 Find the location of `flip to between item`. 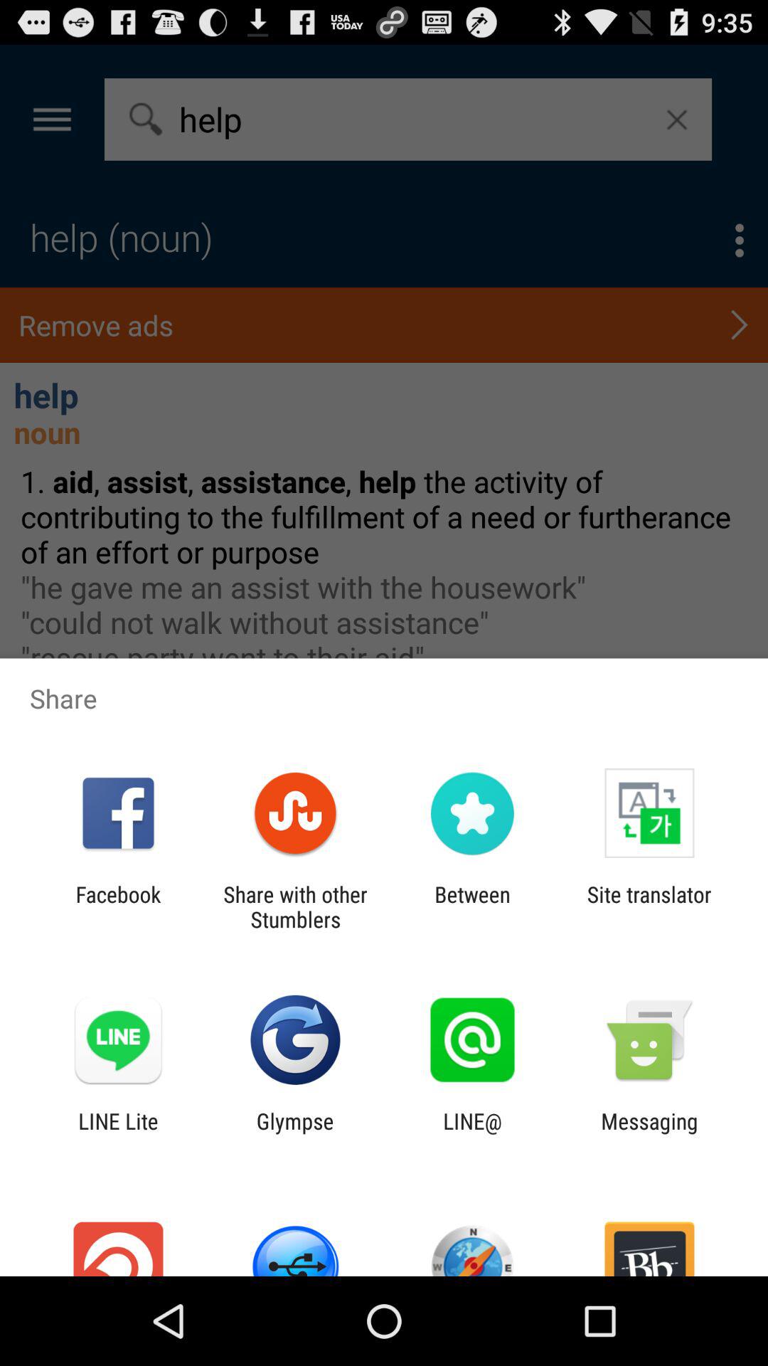

flip to between item is located at coordinates (472, 906).